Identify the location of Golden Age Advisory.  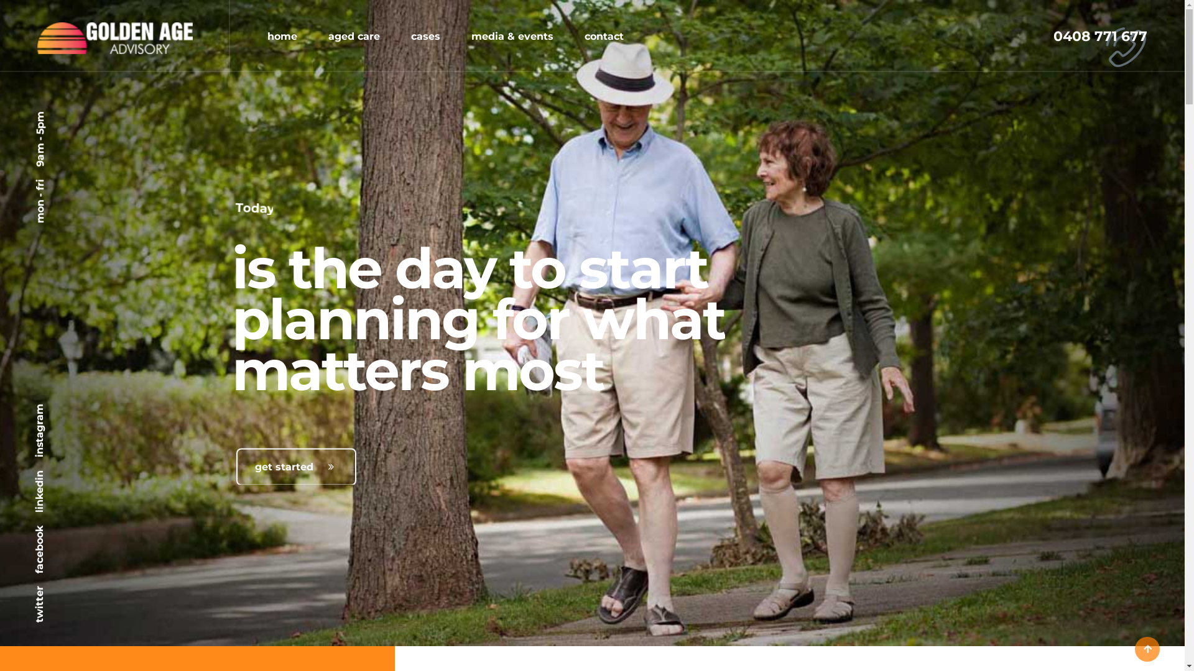
(115, 37).